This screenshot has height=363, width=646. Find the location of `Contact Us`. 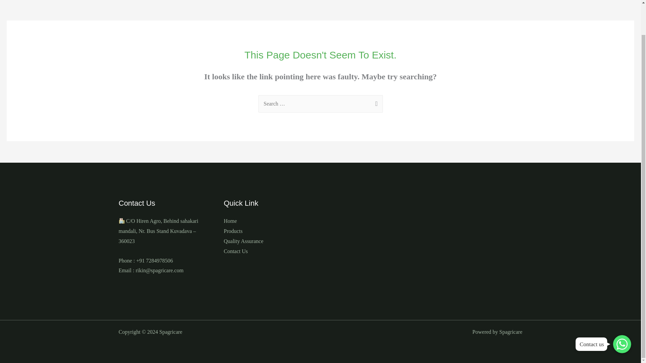

Contact Us is located at coordinates (236, 251).